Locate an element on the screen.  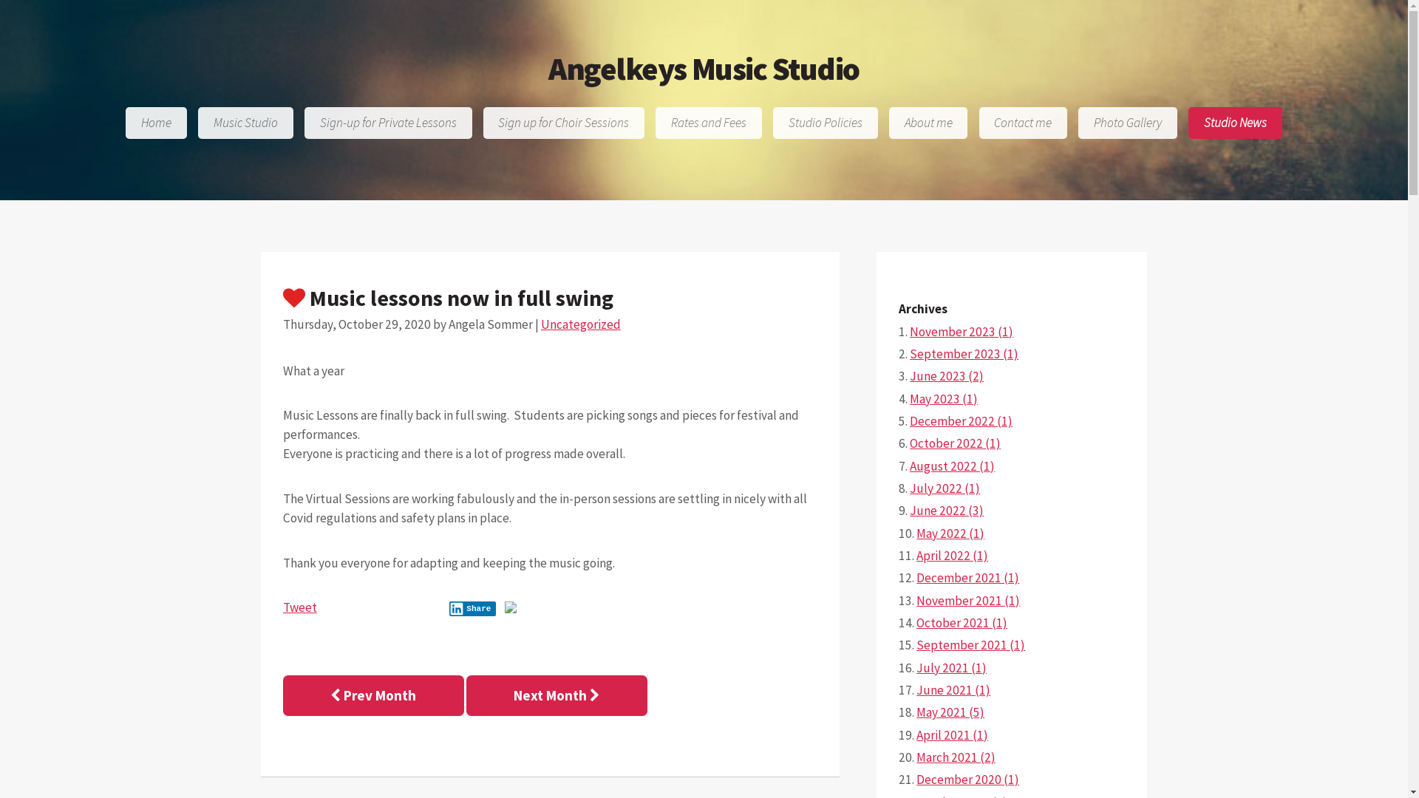
May 2022 (1) is located at coordinates (950, 533).